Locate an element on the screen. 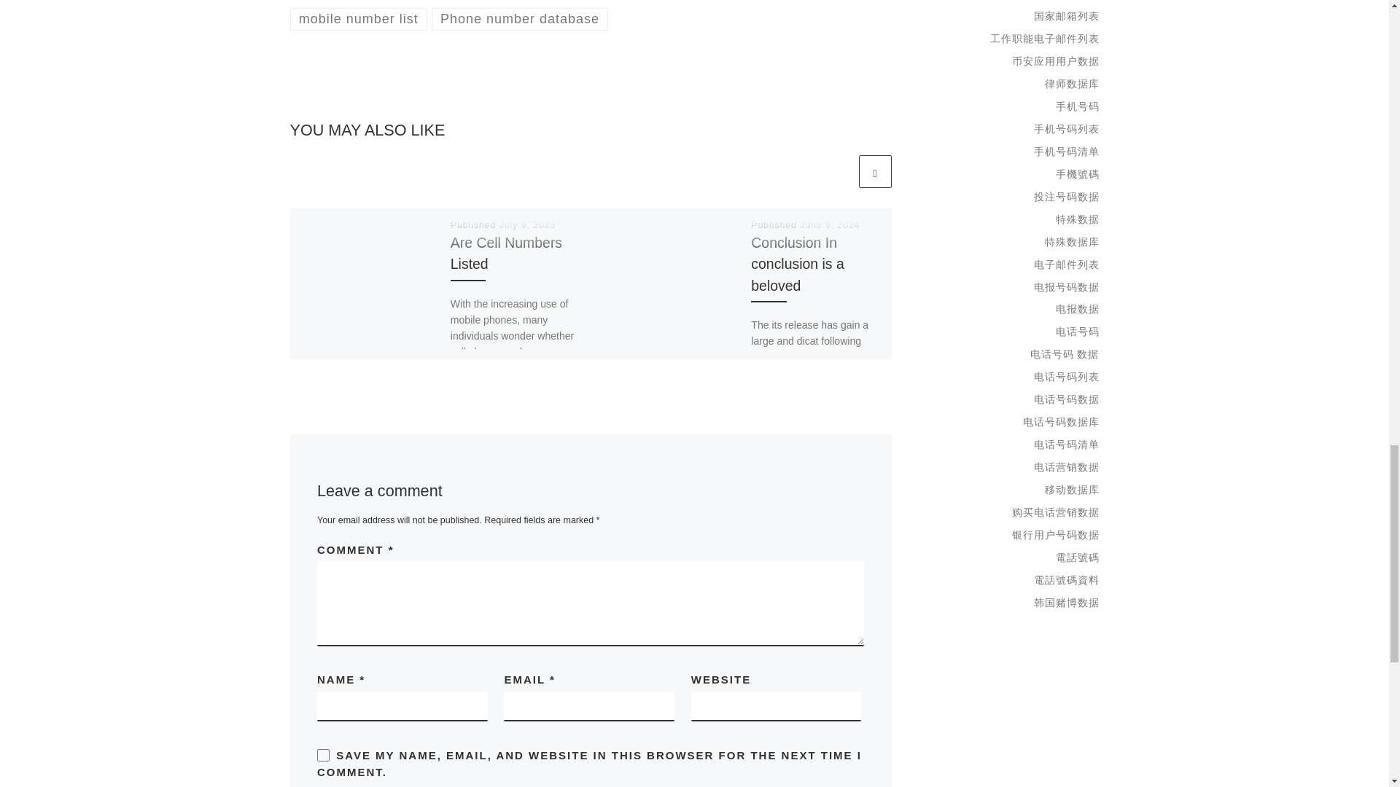 The width and height of the screenshot is (1400, 787). Previous related articles is located at coordinates (839, 171).